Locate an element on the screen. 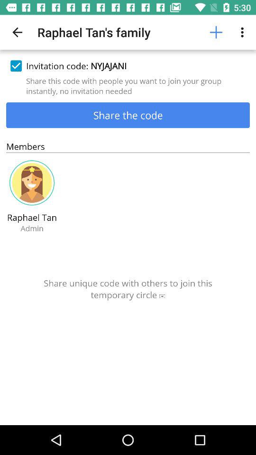 This screenshot has height=455, width=256. click the button share the code on the web page is located at coordinates (128, 115).